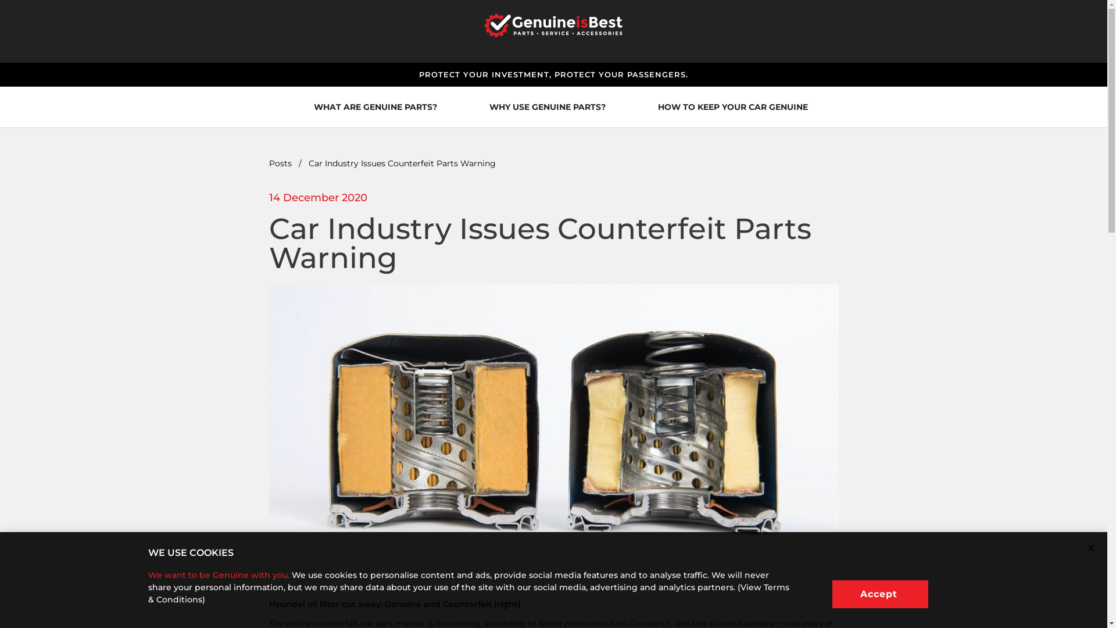 Image resolution: width=1116 pixels, height=628 pixels. What do you see at coordinates (880, 594) in the screenshot?
I see `Accept` at bounding box center [880, 594].